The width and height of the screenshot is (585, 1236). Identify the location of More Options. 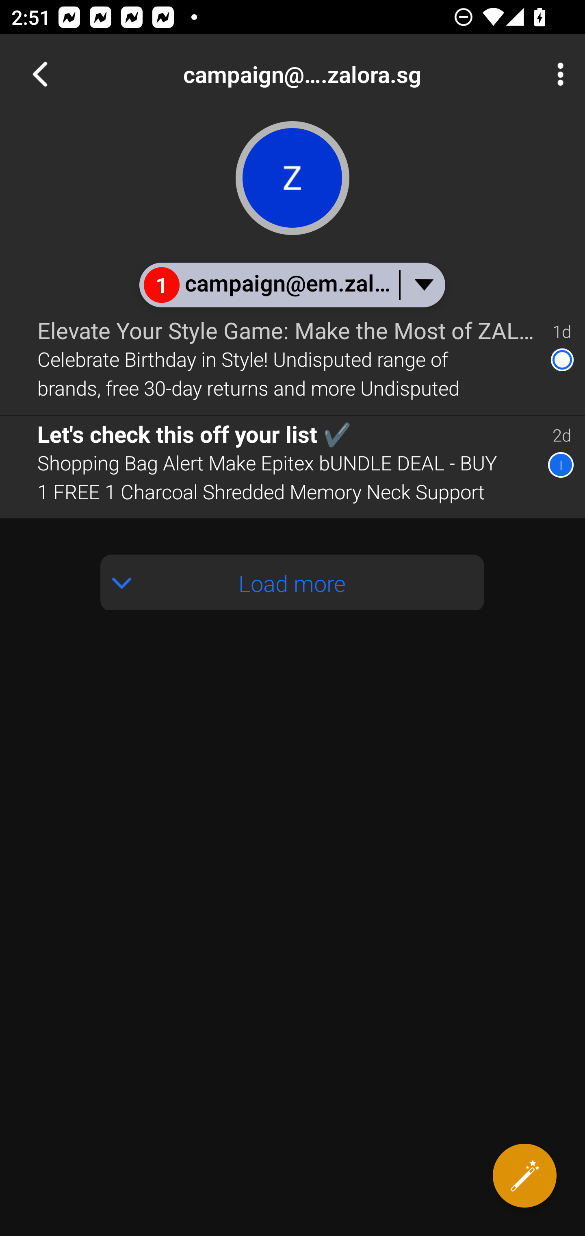
(557, 74).